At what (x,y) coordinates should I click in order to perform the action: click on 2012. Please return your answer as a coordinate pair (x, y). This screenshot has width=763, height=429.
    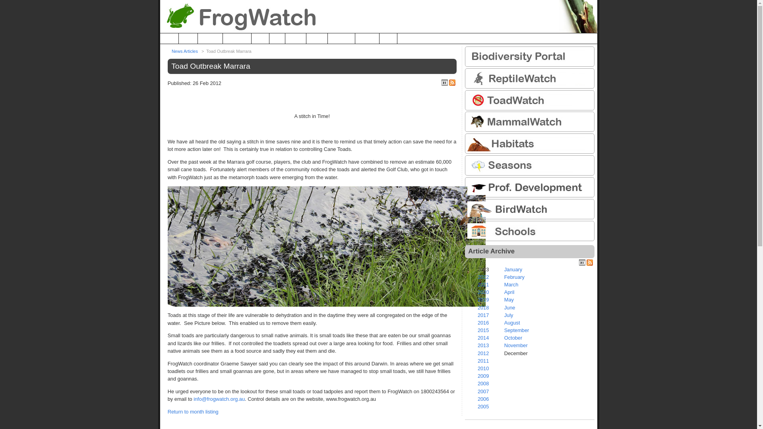
    Looking at the image, I should click on (483, 354).